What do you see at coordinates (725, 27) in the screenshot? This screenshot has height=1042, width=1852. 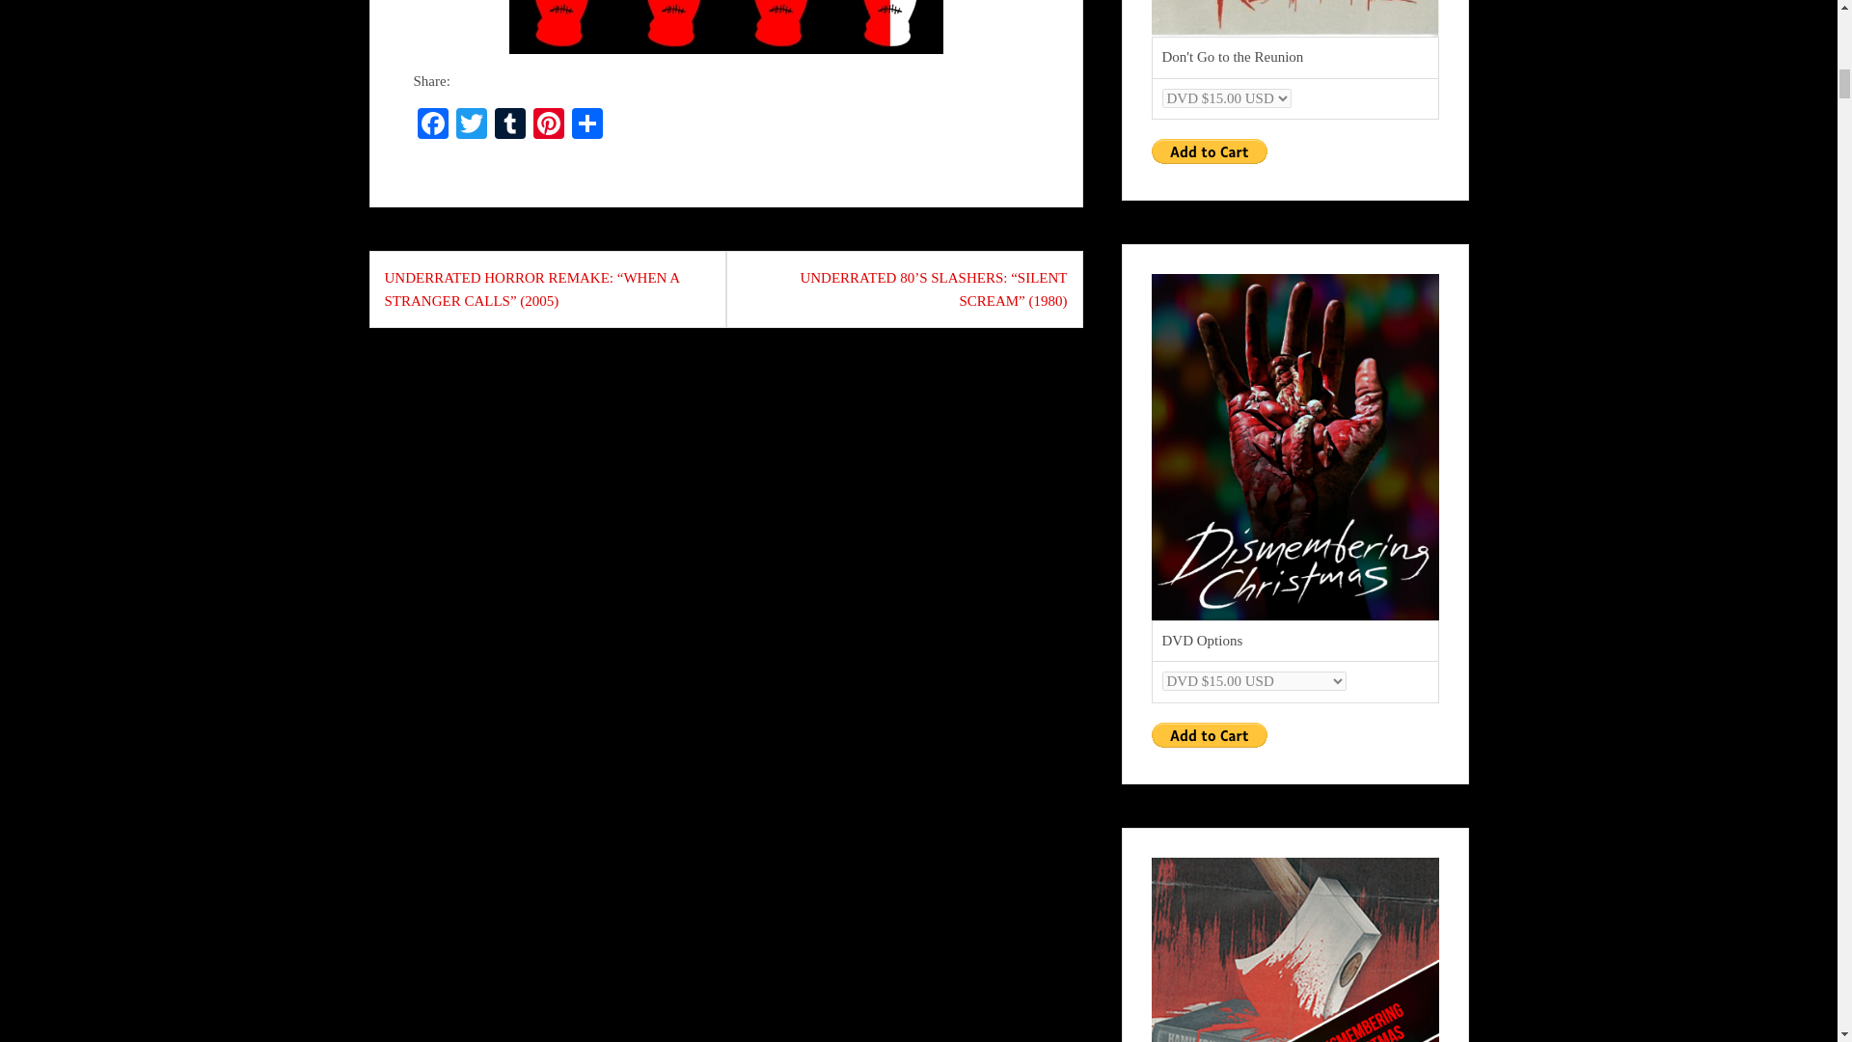 I see `3.5` at bounding box center [725, 27].